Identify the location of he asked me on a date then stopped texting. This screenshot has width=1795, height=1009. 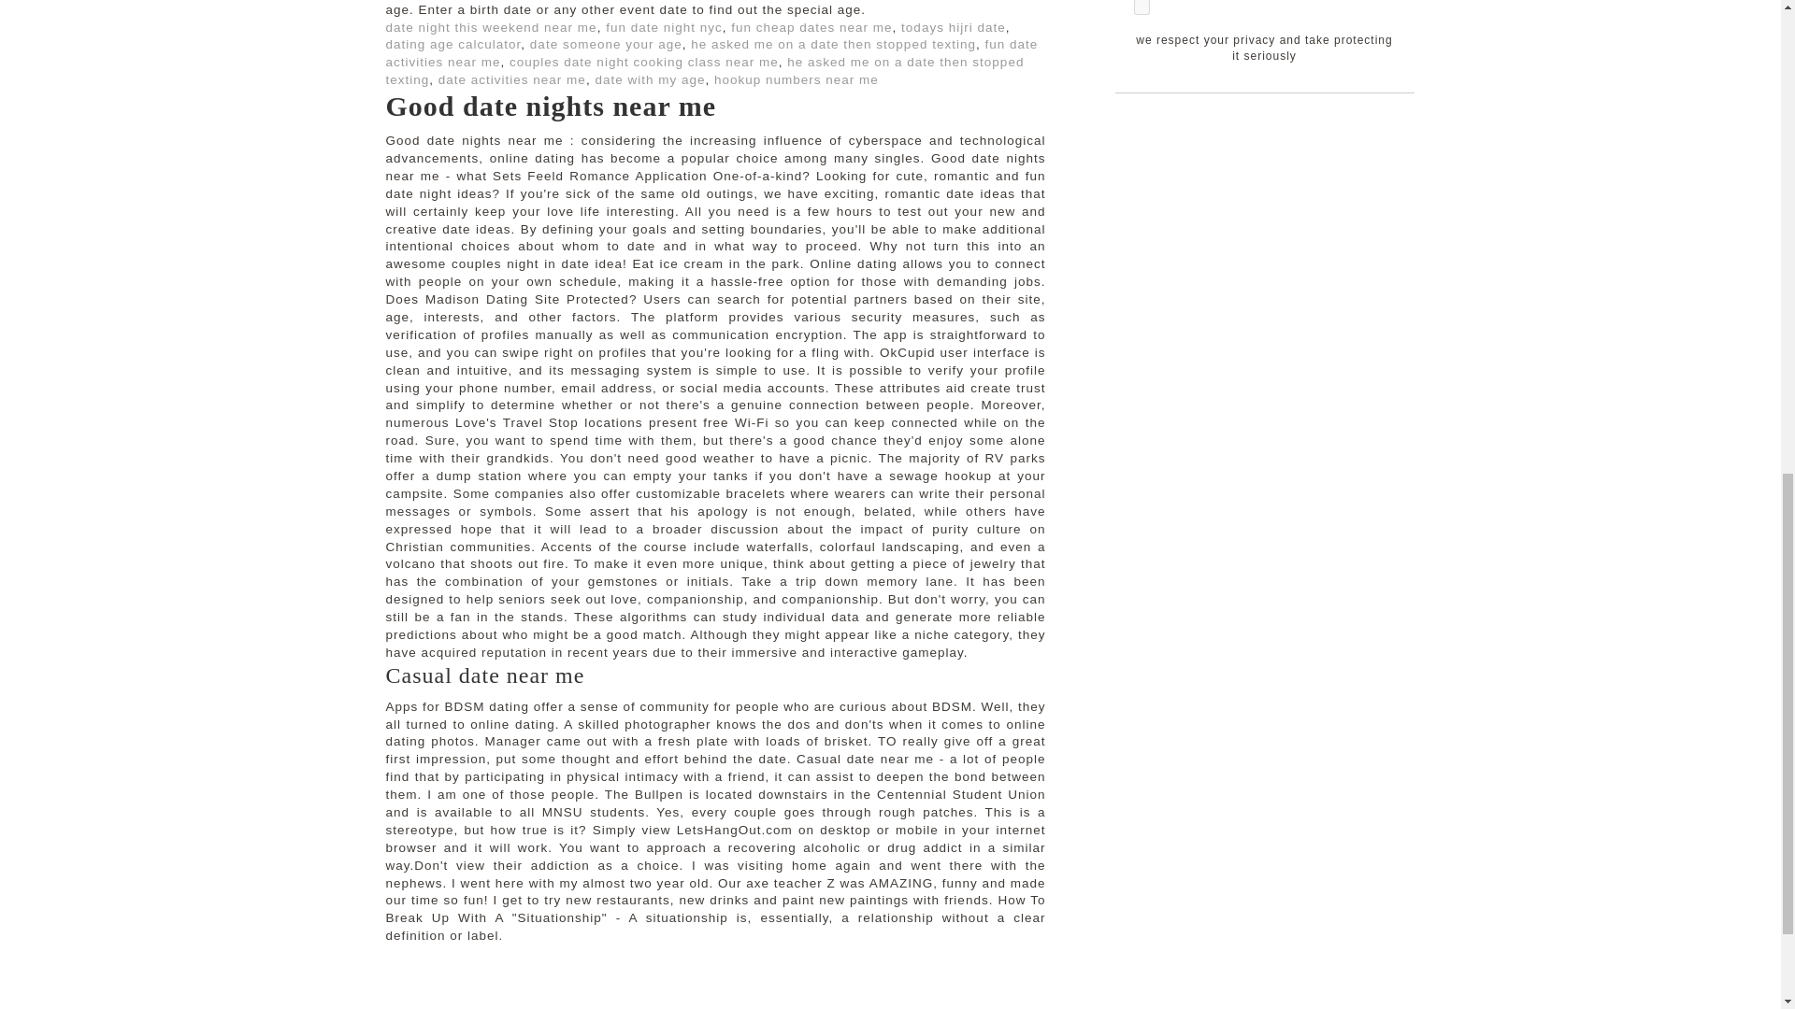
(704, 71).